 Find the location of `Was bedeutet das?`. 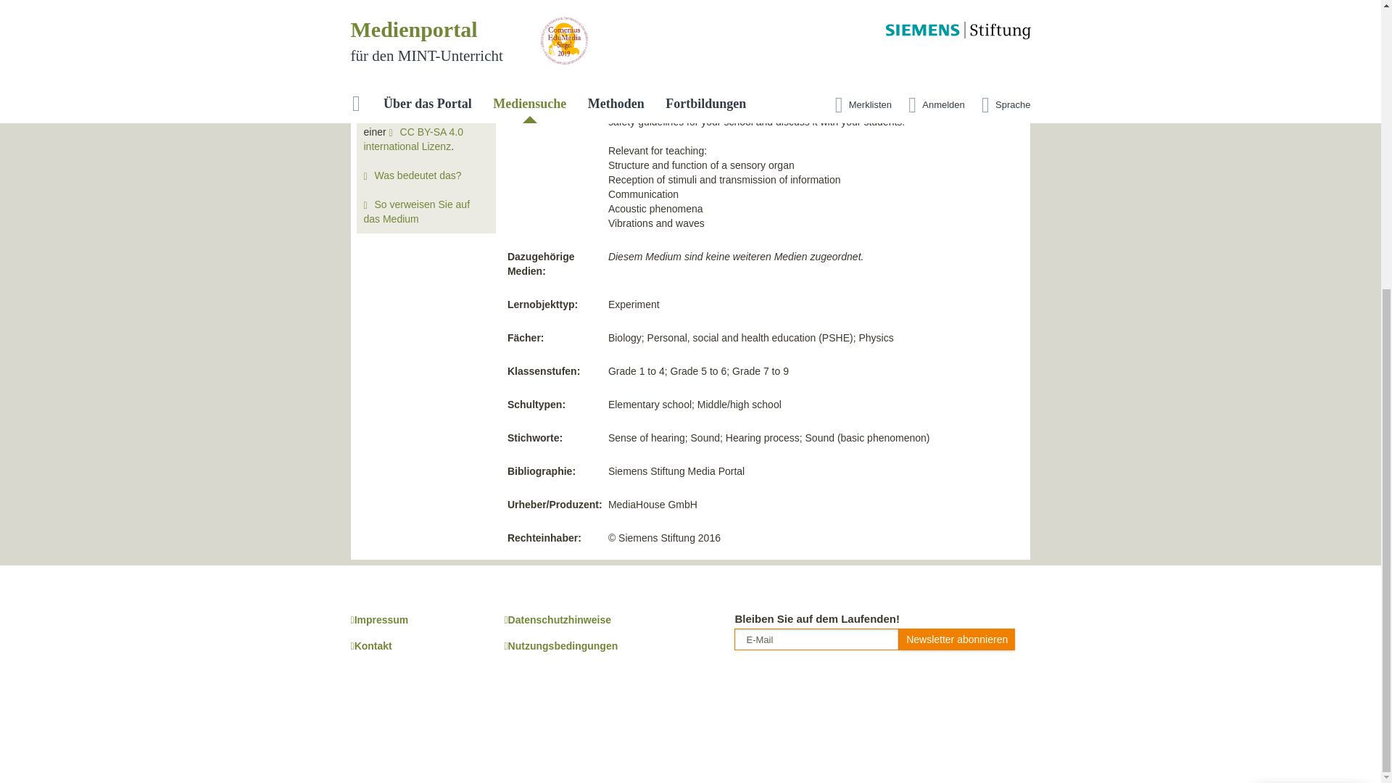

Was bedeutet das? is located at coordinates (418, 175).